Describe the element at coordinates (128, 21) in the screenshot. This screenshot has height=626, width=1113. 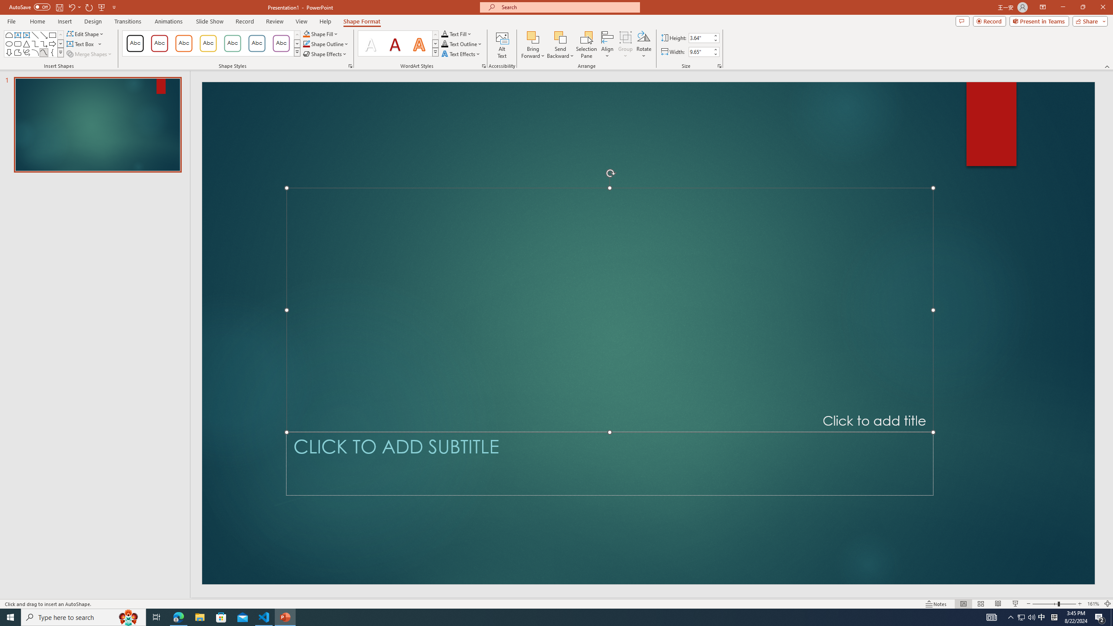
I see `Transitions` at that location.